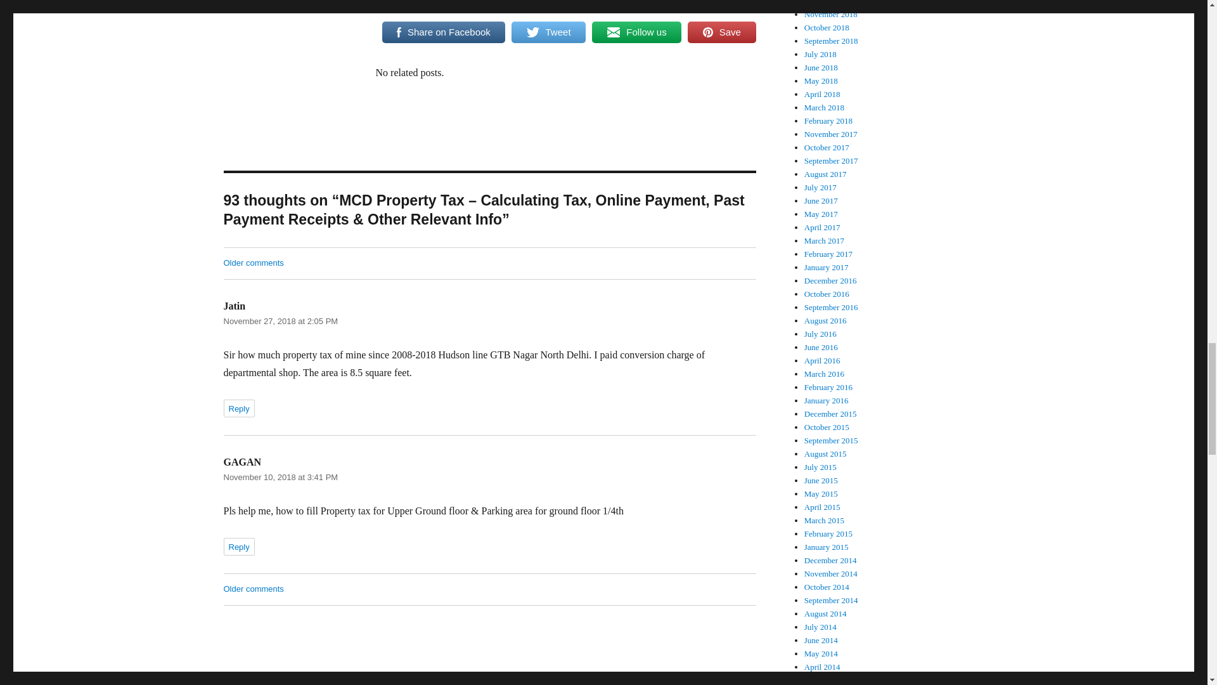 This screenshot has width=1217, height=685. What do you see at coordinates (253, 589) in the screenshot?
I see `Older comments` at bounding box center [253, 589].